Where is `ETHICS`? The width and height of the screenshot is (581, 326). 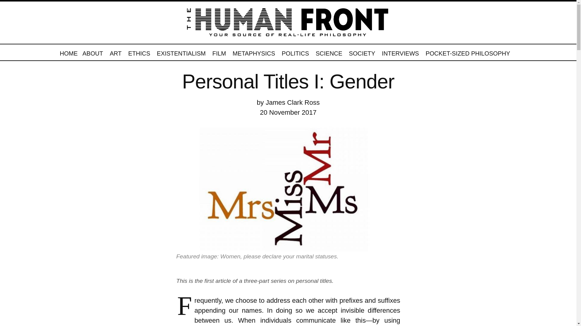 ETHICS is located at coordinates (139, 52).